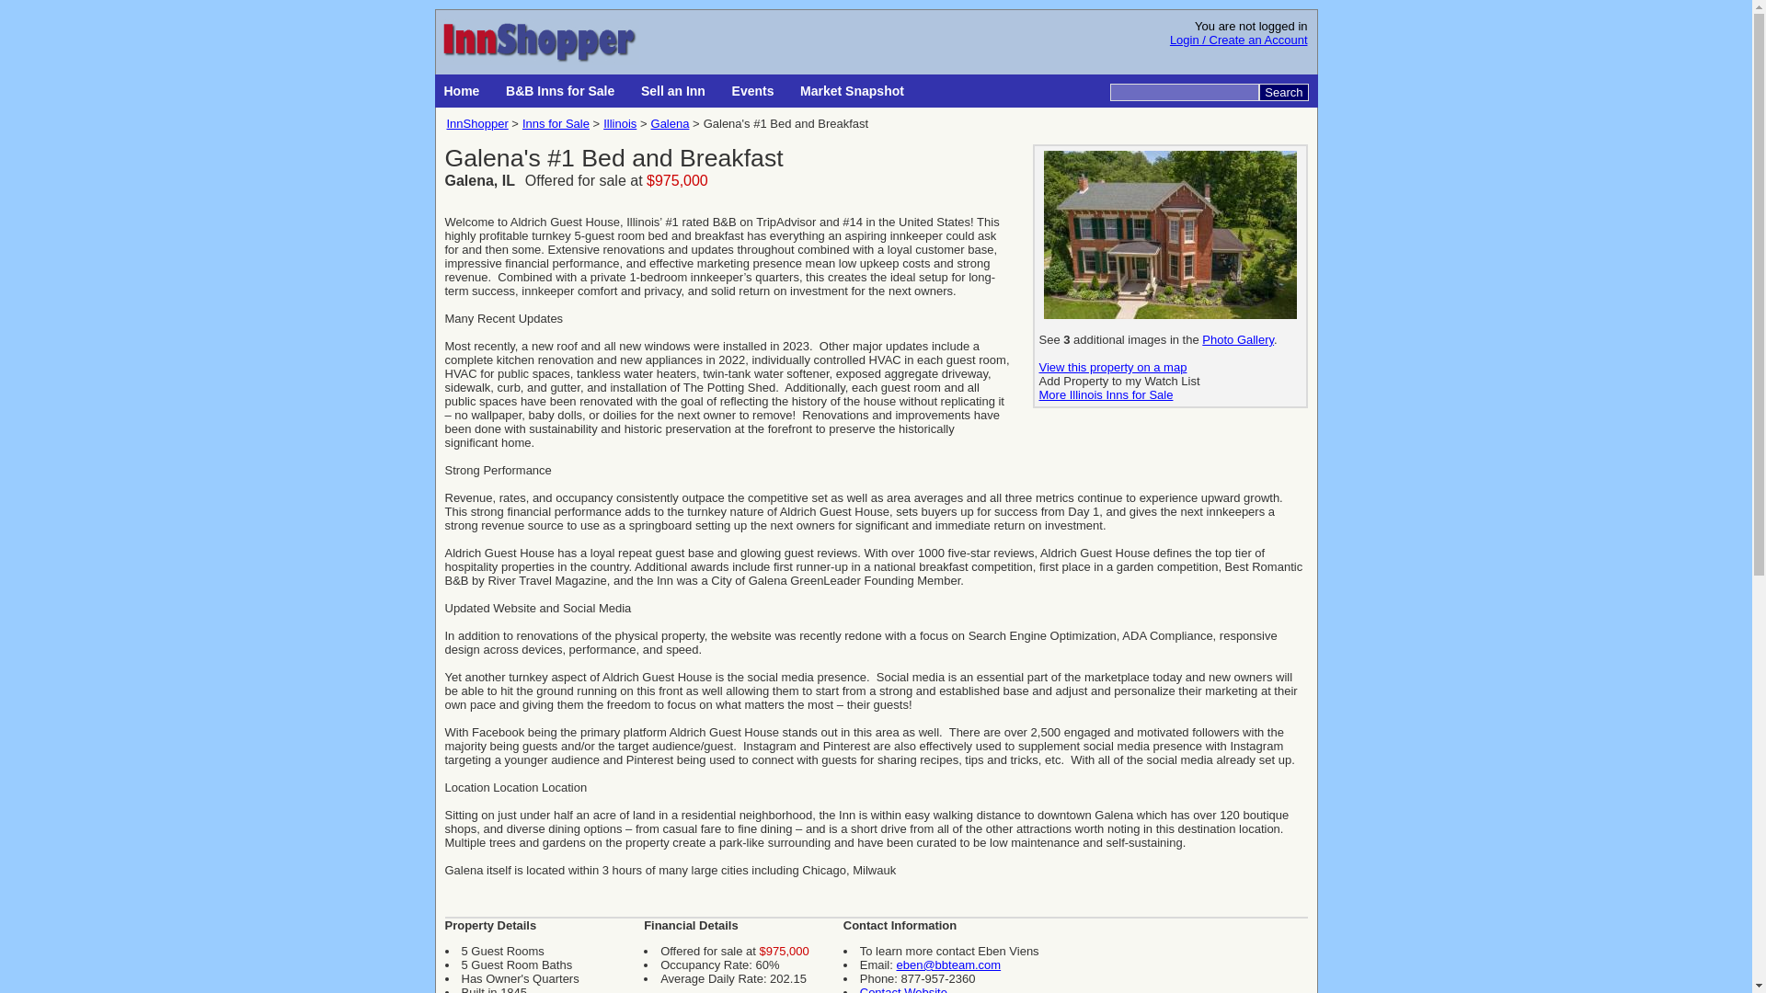 The width and height of the screenshot is (1766, 993). Describe the element at coordinates (556, 123) in the screenshot. I see `Inns for Sale` at that location.